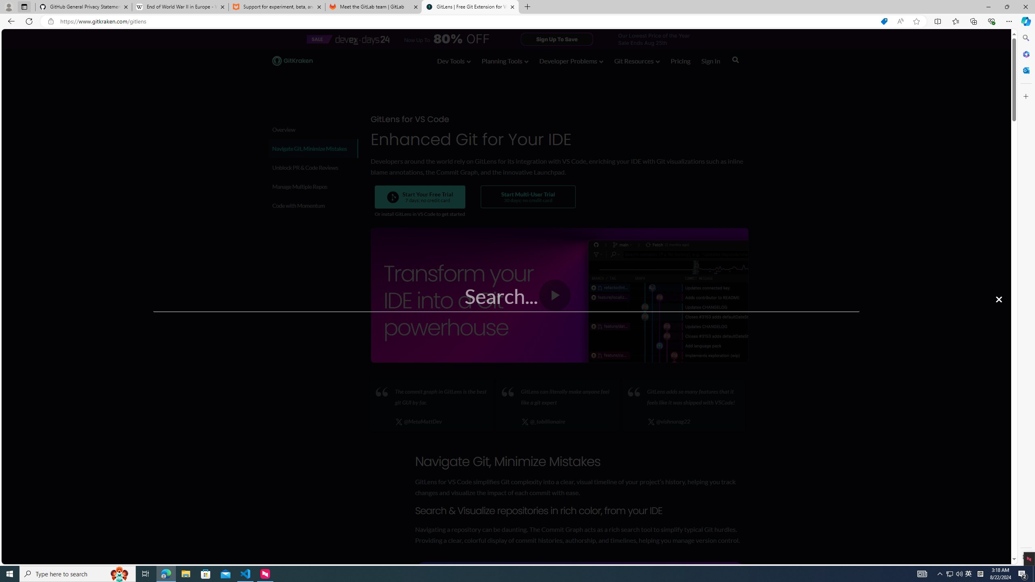  Describe the element at coordinates (680, 61) in the screenshot. I see `Pricing` at that location.